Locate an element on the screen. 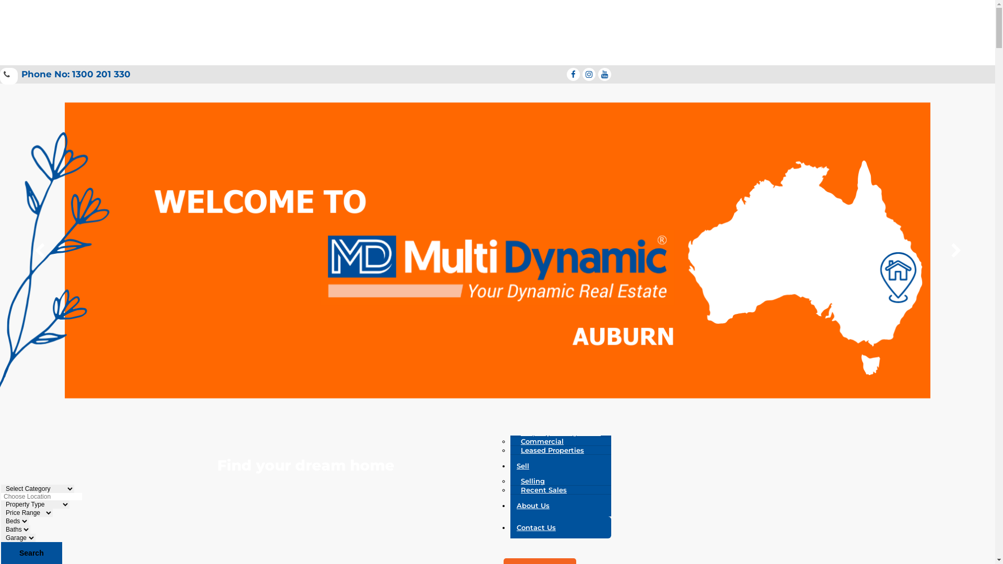  Property Management is located at coordinates (561, 432).